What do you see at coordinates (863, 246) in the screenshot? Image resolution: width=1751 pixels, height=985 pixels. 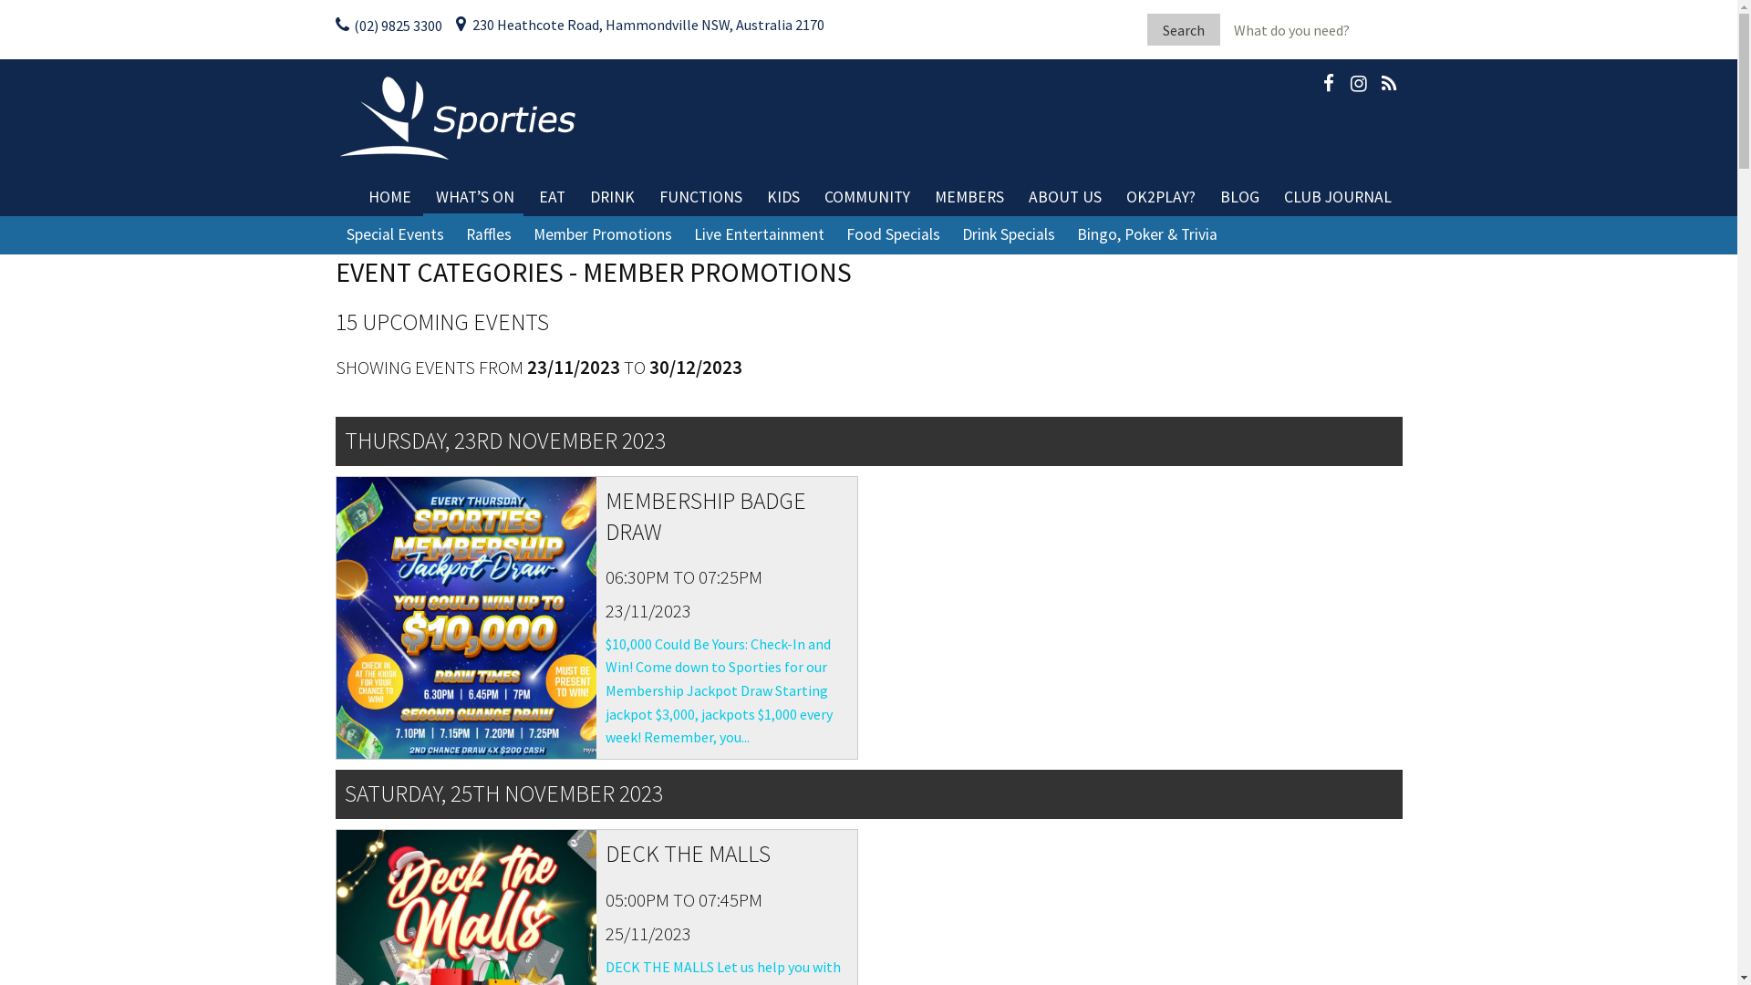 I see `The Backyard` at bounding box center [863, 246].